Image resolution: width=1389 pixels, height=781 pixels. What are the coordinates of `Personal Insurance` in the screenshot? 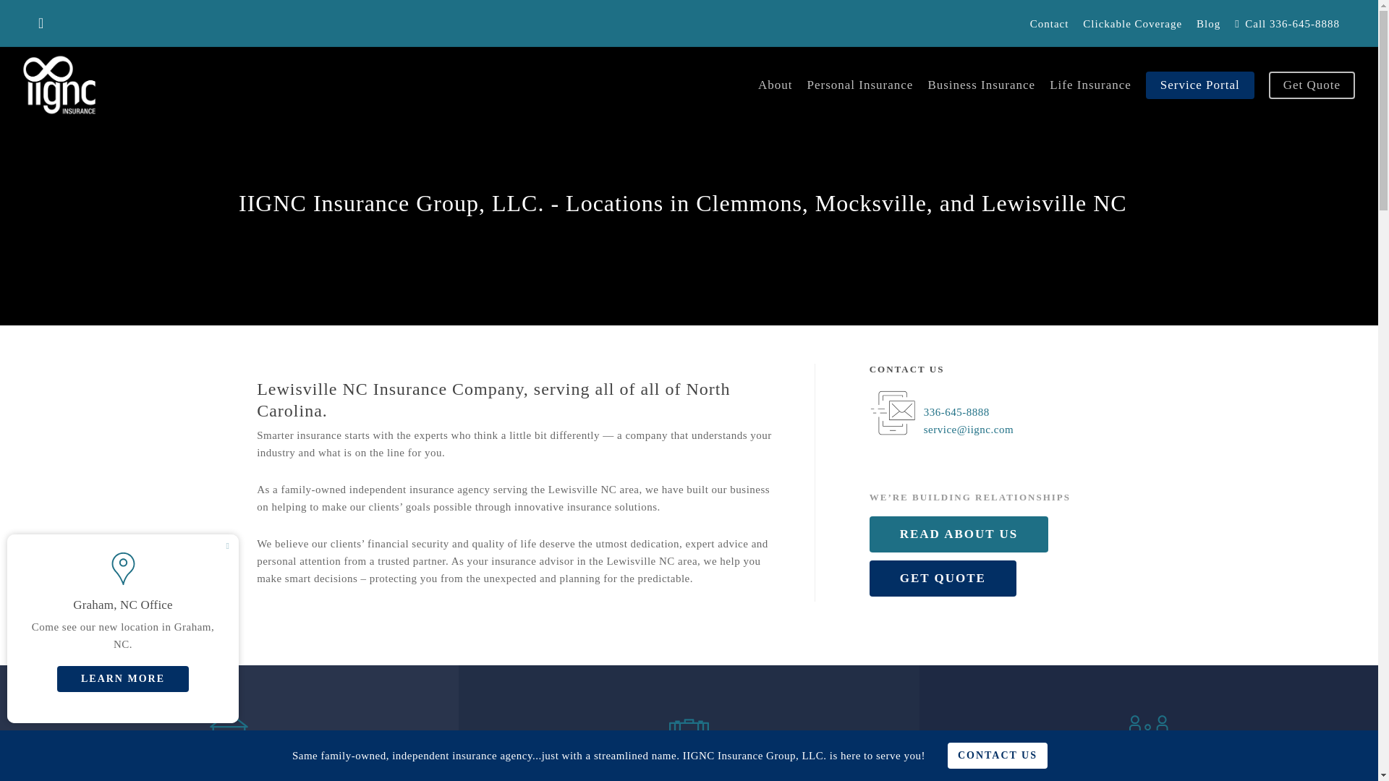 It's located at (859, 85).